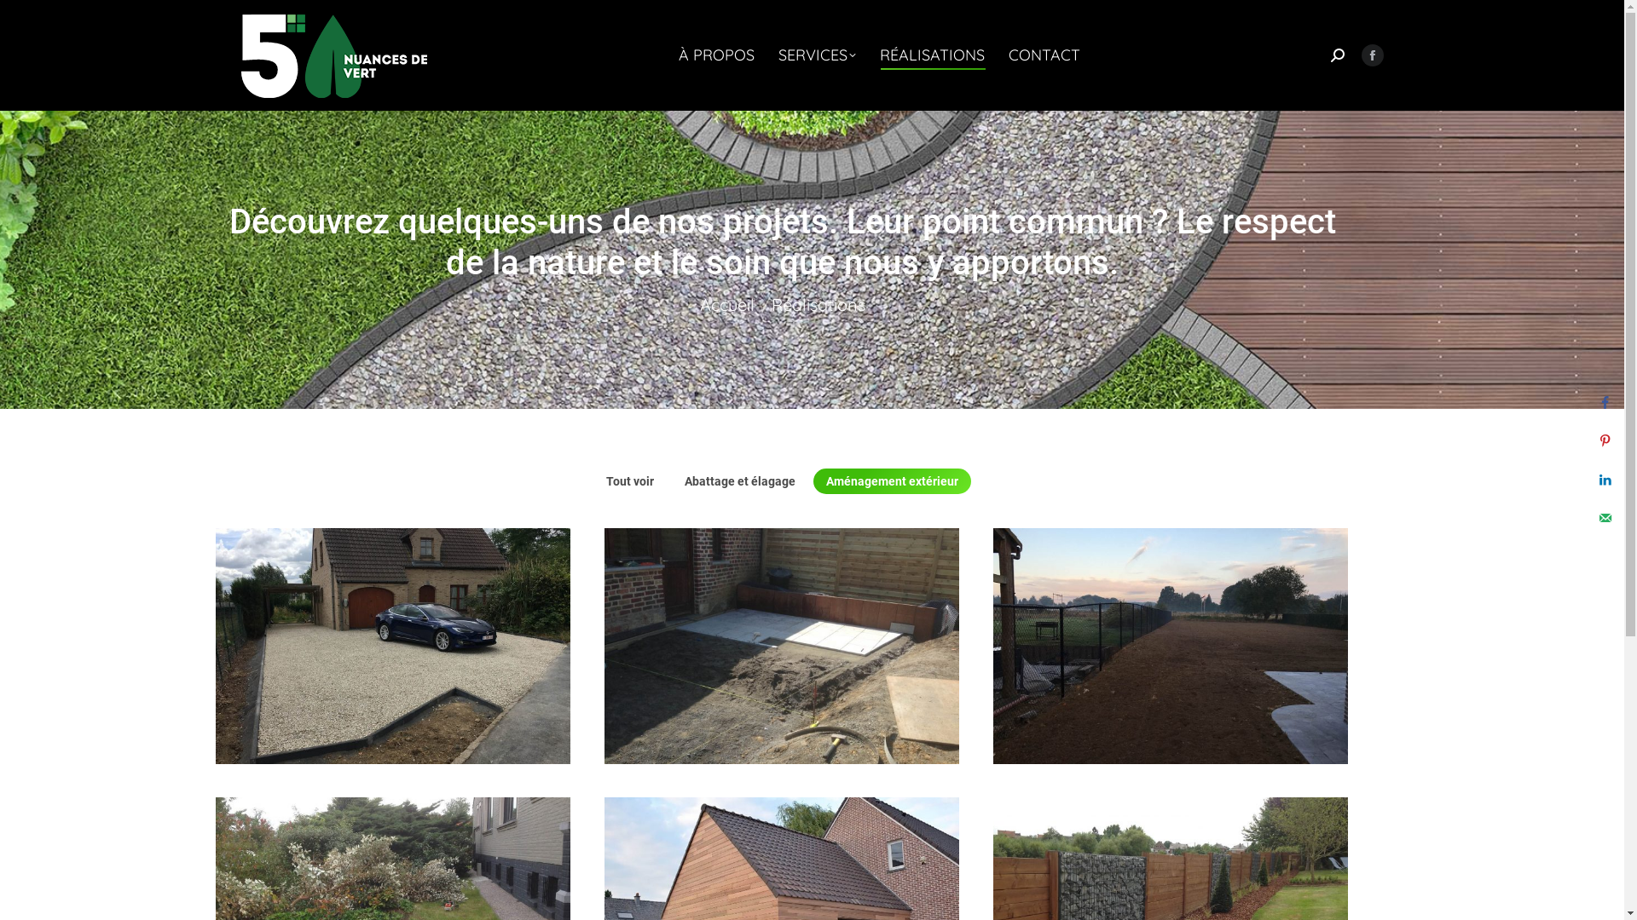 Image resolution: width=1637 pixels, height=920 pixels. I want to click on SERVICES, so click(816, 55).